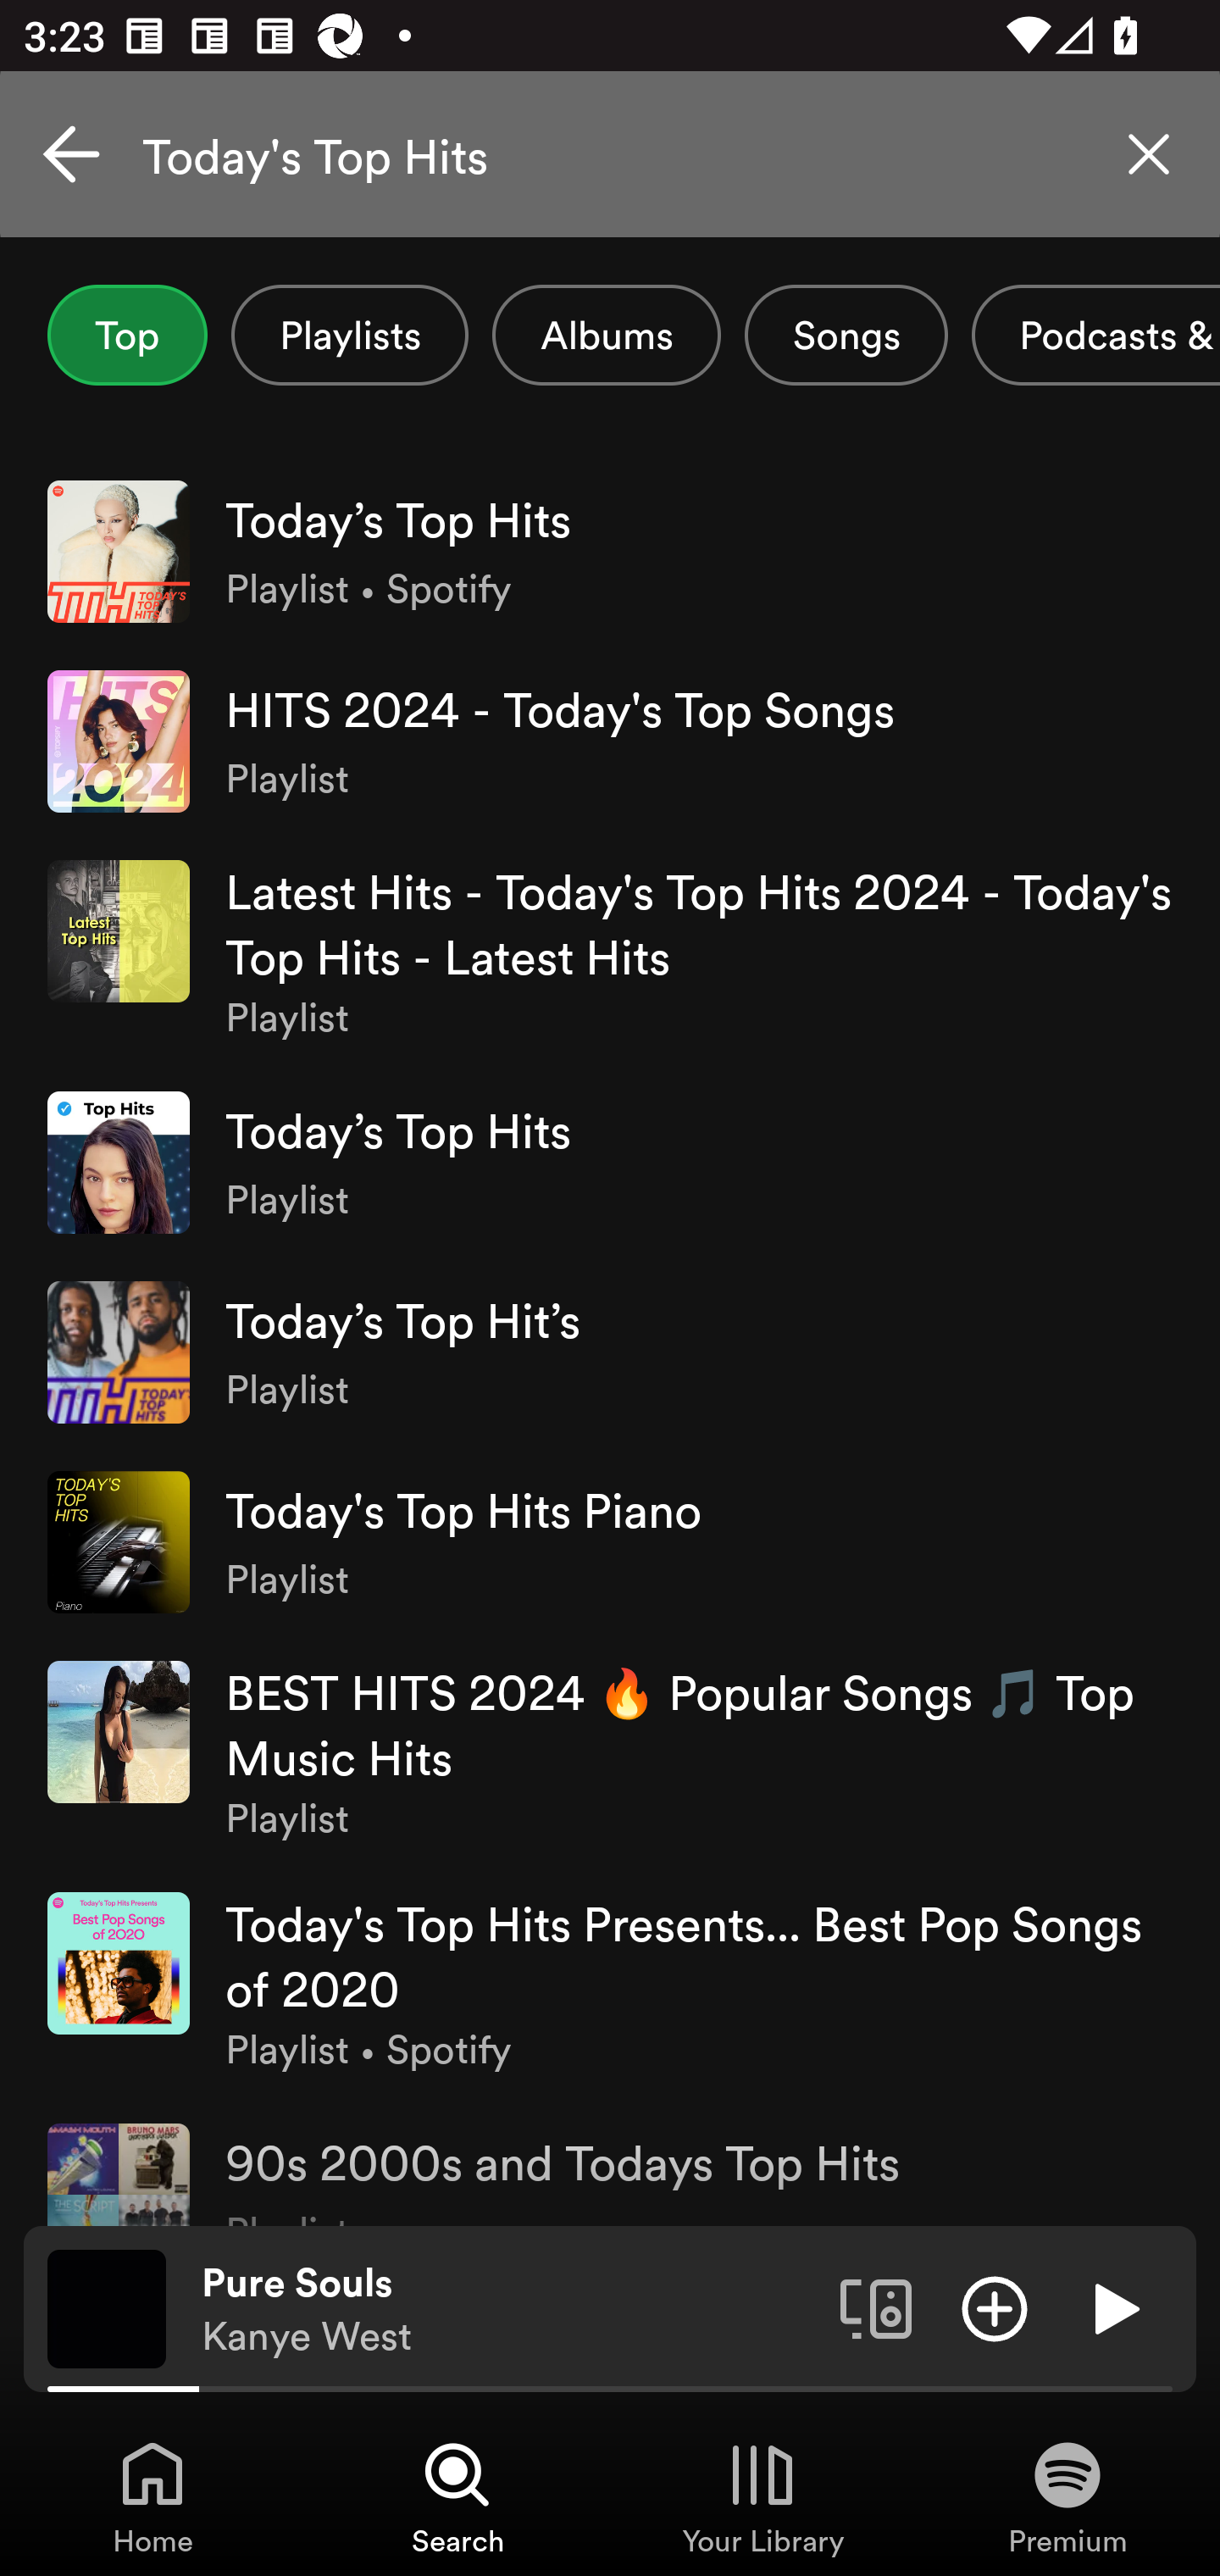 The image size is (1220, 2576). What do you see at coordinates (107, 2307) in the screenshot?
I see `The cover art of the currently playing track` at bounding box center [107, 2307].